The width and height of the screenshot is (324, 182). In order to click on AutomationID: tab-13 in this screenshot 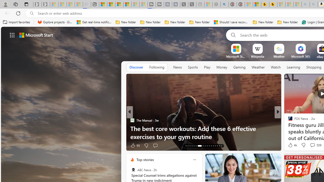, I will do `click(186, 146)`.